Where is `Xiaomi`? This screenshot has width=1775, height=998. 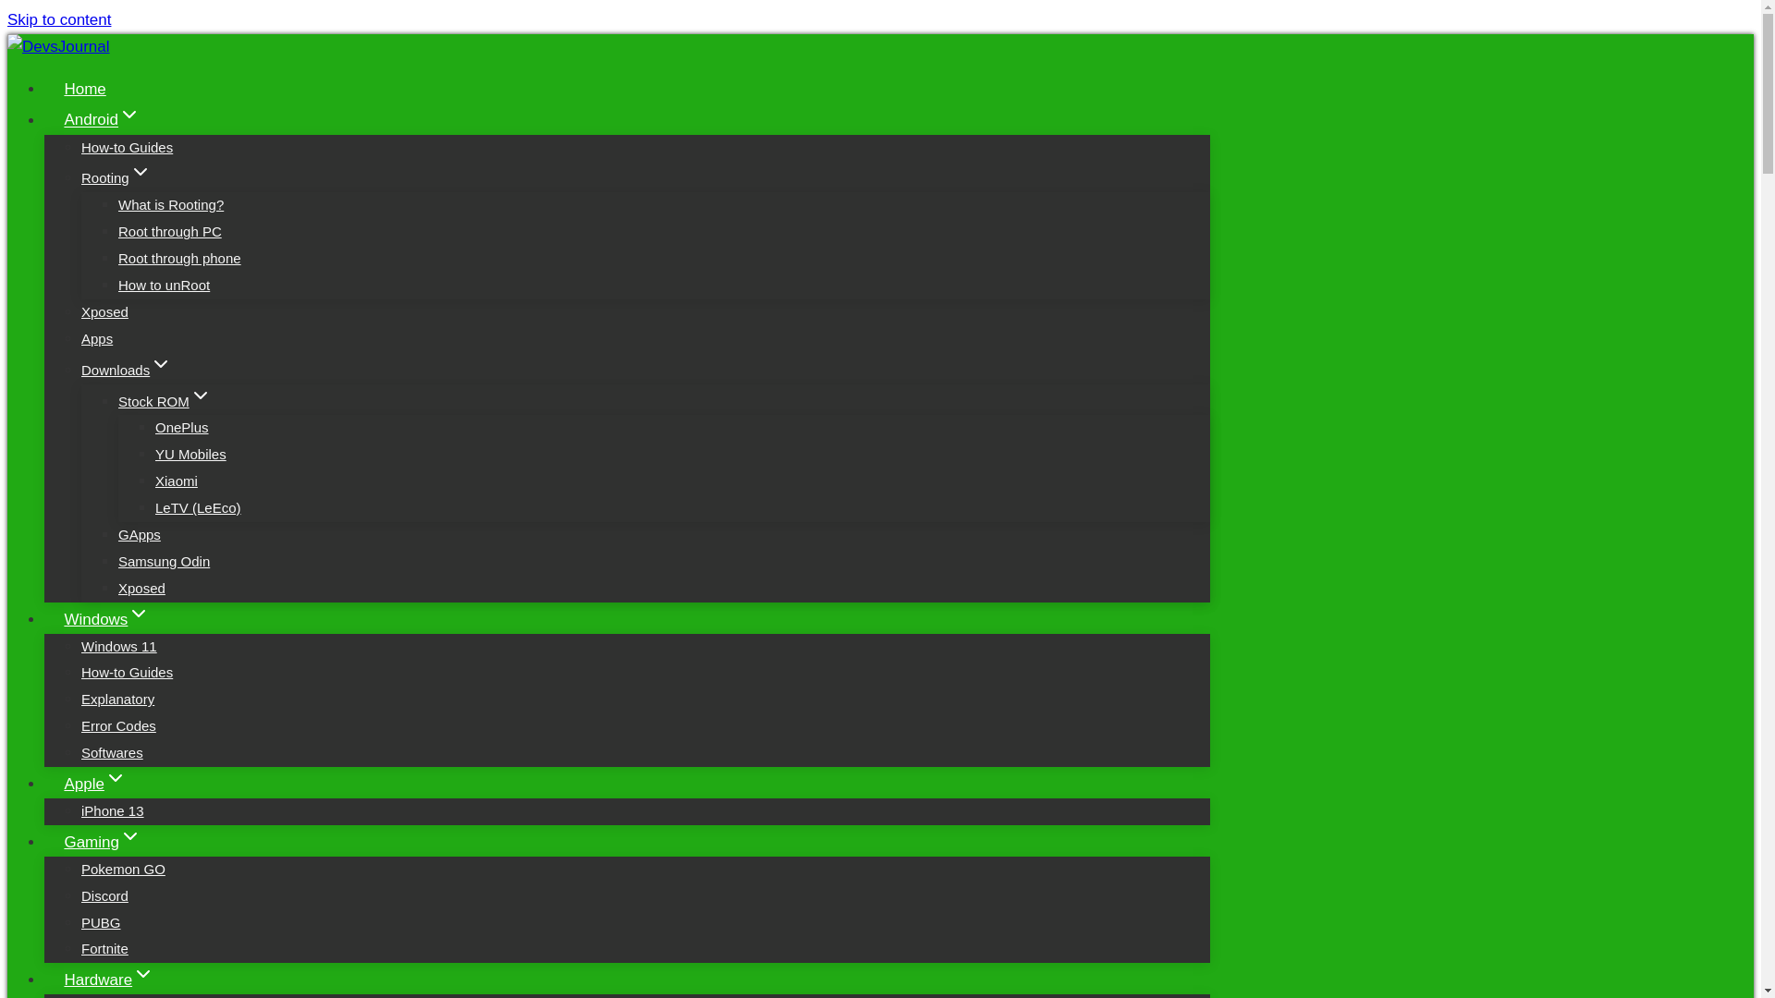
Xiaomi is located at coordinates (176, 481).